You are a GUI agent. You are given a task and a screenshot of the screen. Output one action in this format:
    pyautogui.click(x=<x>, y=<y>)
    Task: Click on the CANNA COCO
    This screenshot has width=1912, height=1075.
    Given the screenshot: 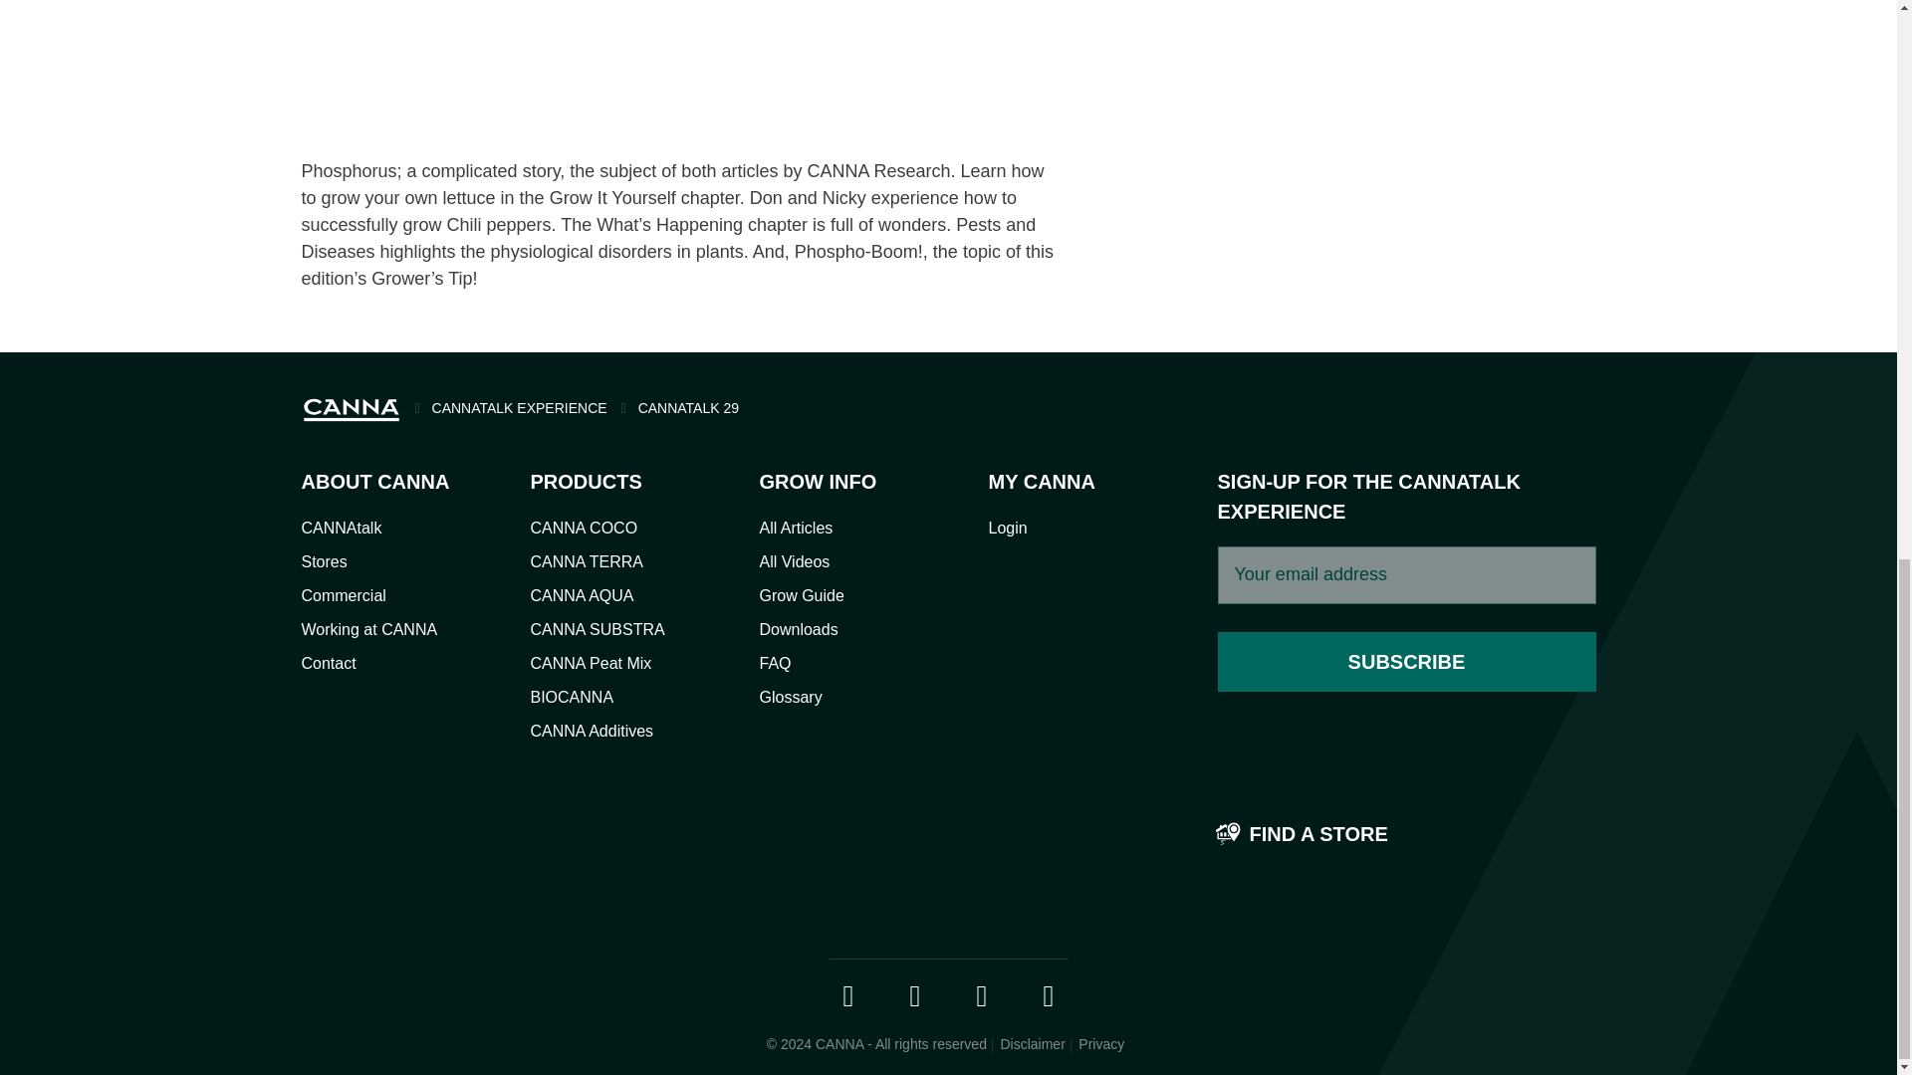 What is the action you would take?
    pyautogui.click(x=583, y=528)
    